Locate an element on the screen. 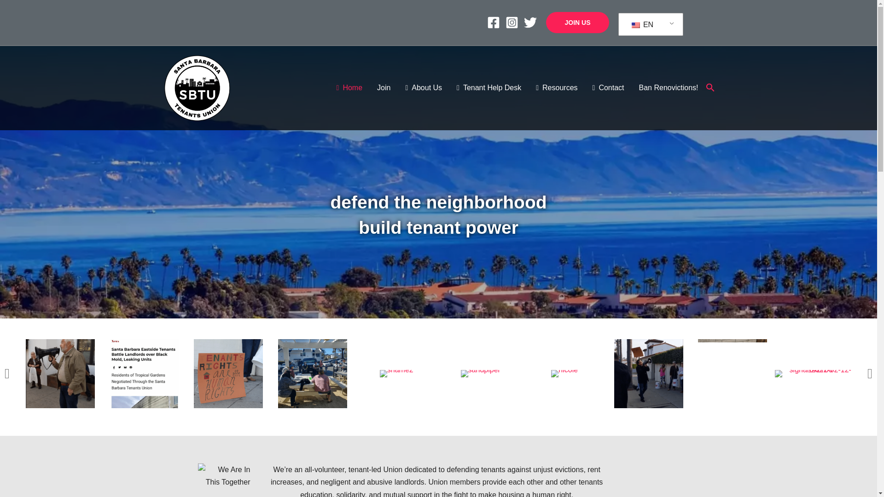  Home is located at coordinates (349, 87).